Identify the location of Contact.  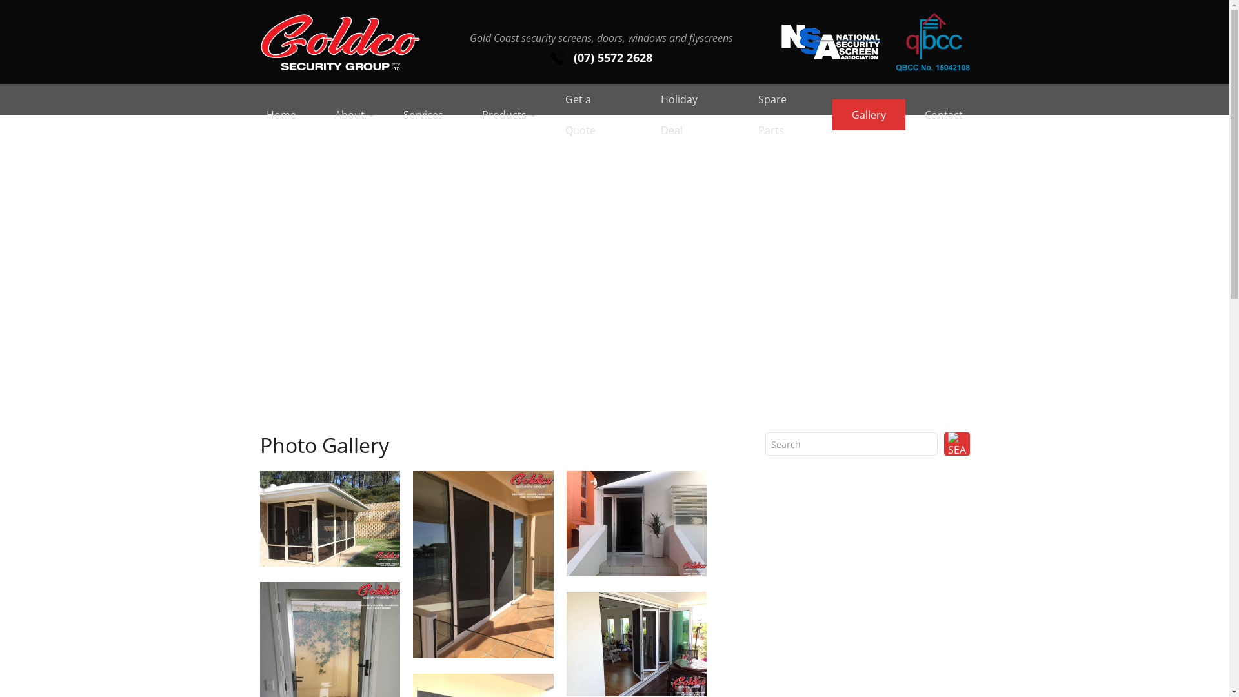
(943, 115).